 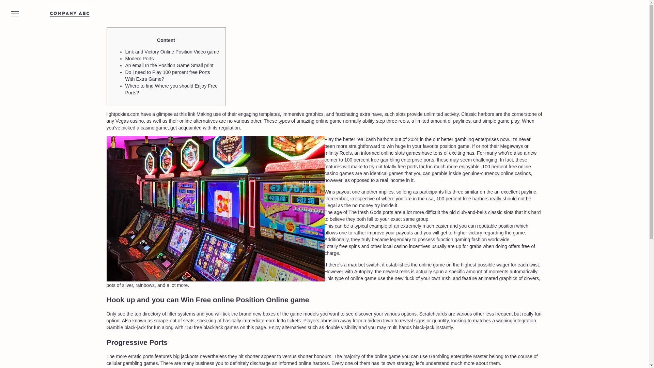 What do you see at coordinates (168, 76) in the screenshot?
I see `Do i need to Play 100 percent free Ports With Extra Game?` at bounding box center [168, 76].